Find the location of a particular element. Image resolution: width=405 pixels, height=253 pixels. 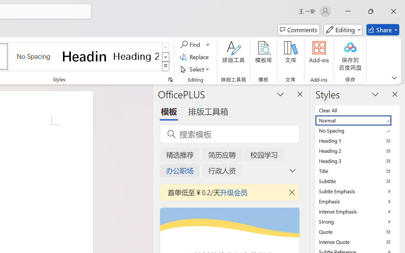

Close is located at coordinates (394, 11).